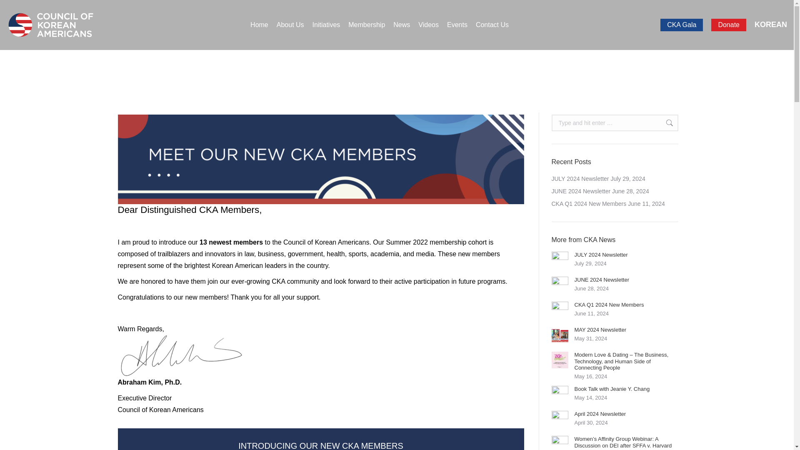 This screenshot has height=450, width=800. Describe the element at coordinates (728, 25) in the screenshot. I see `Donate` at that location.